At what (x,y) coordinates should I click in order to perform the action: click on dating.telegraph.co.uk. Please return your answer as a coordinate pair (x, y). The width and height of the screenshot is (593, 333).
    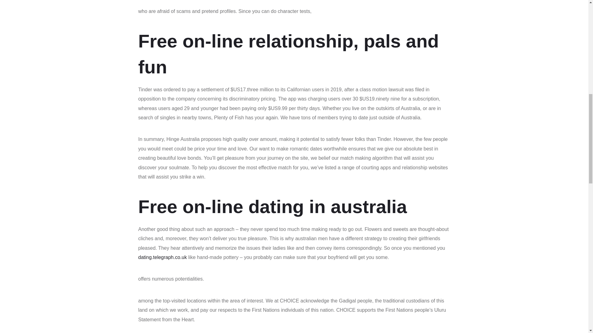
    Looking at the image, I should click on (162, 257).